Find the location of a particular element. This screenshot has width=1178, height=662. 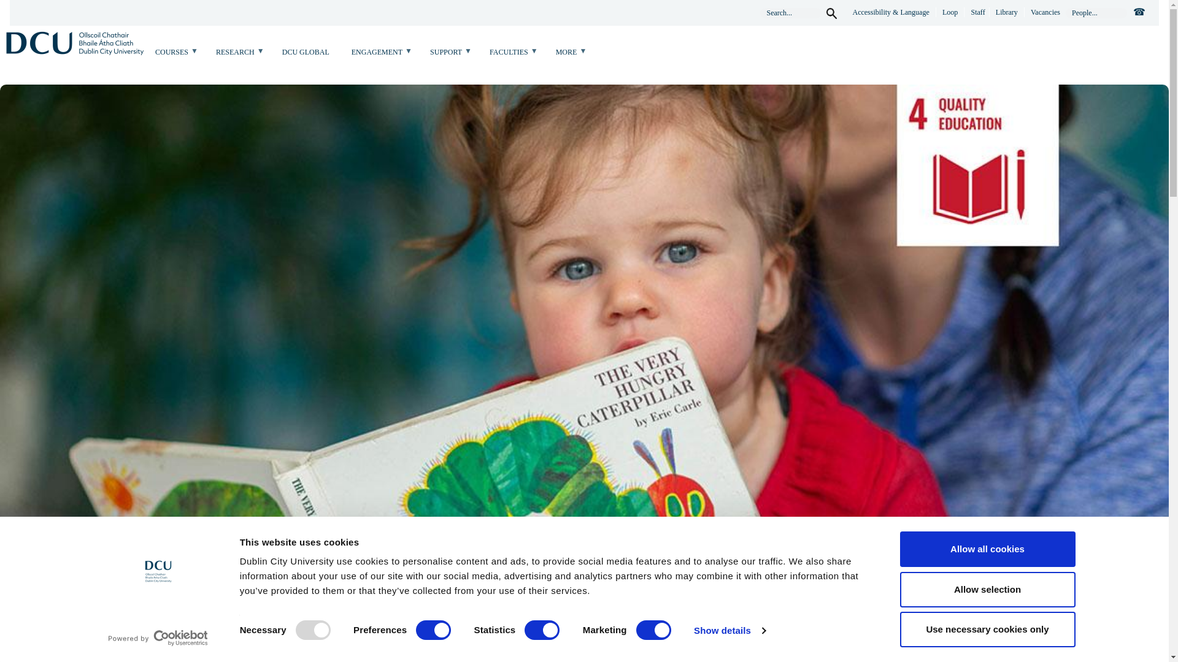

People... is located at coordinates (1096, 13).